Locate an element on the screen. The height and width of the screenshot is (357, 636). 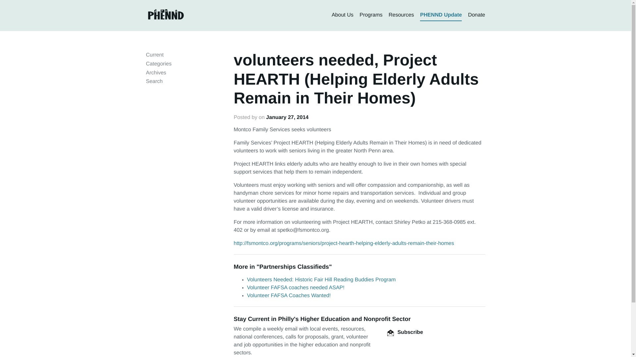
Resources is located at coordinates (401, 15).